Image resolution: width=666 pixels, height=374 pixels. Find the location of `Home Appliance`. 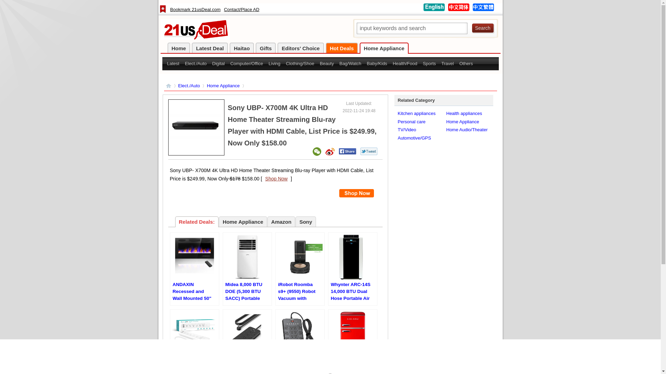

Home Appliance is located at coordinates (384, 48).